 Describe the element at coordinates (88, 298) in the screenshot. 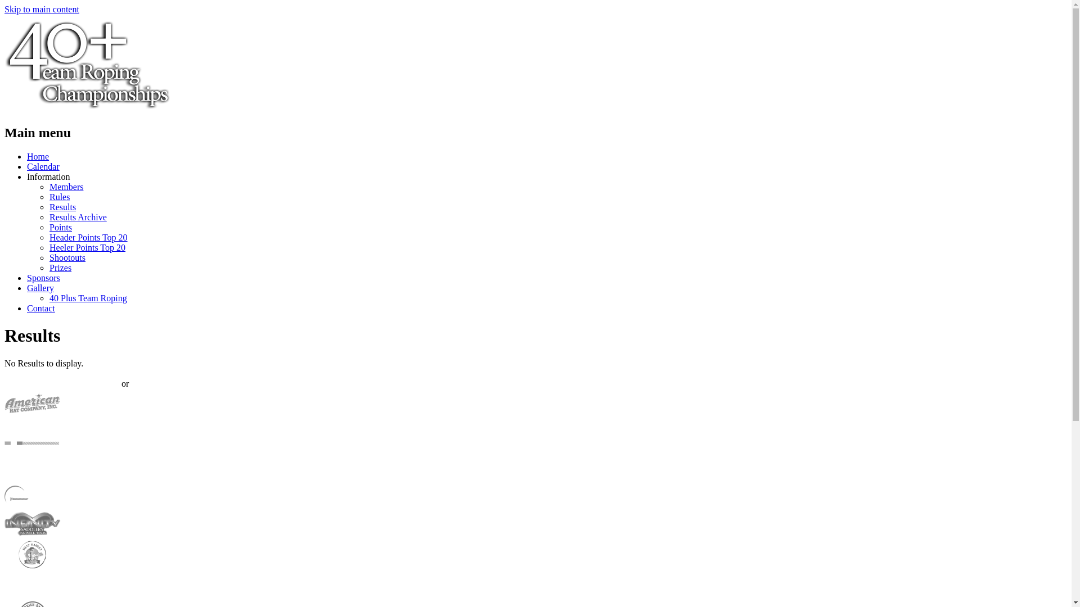

I see `40 Plus Team Roping` at that location.